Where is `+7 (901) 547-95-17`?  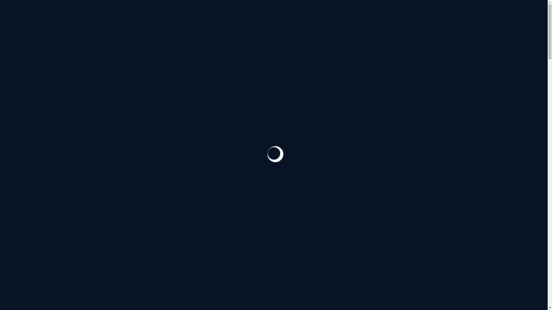
+7 (901) 547-95-17 is located at coordinates (191, 79).